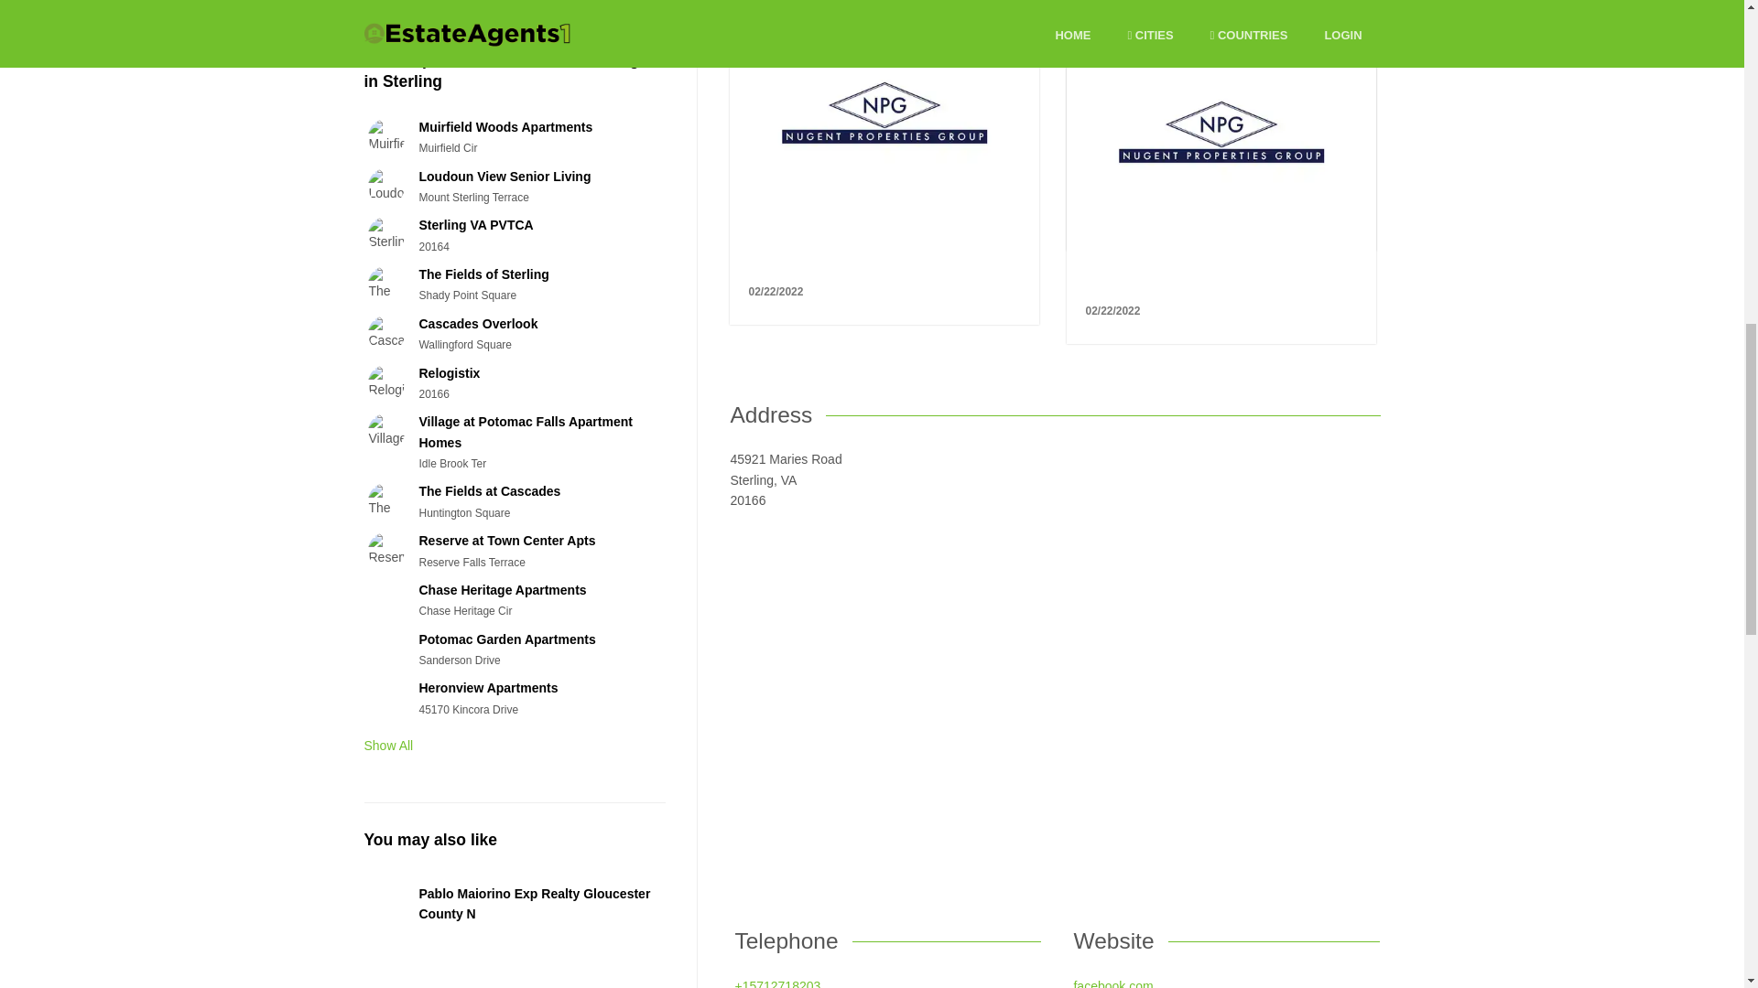 This screenshot has height=988, width=1758. Describe the element at coordinates (388, 745) in the screenshot. I see `Show All` at that location.